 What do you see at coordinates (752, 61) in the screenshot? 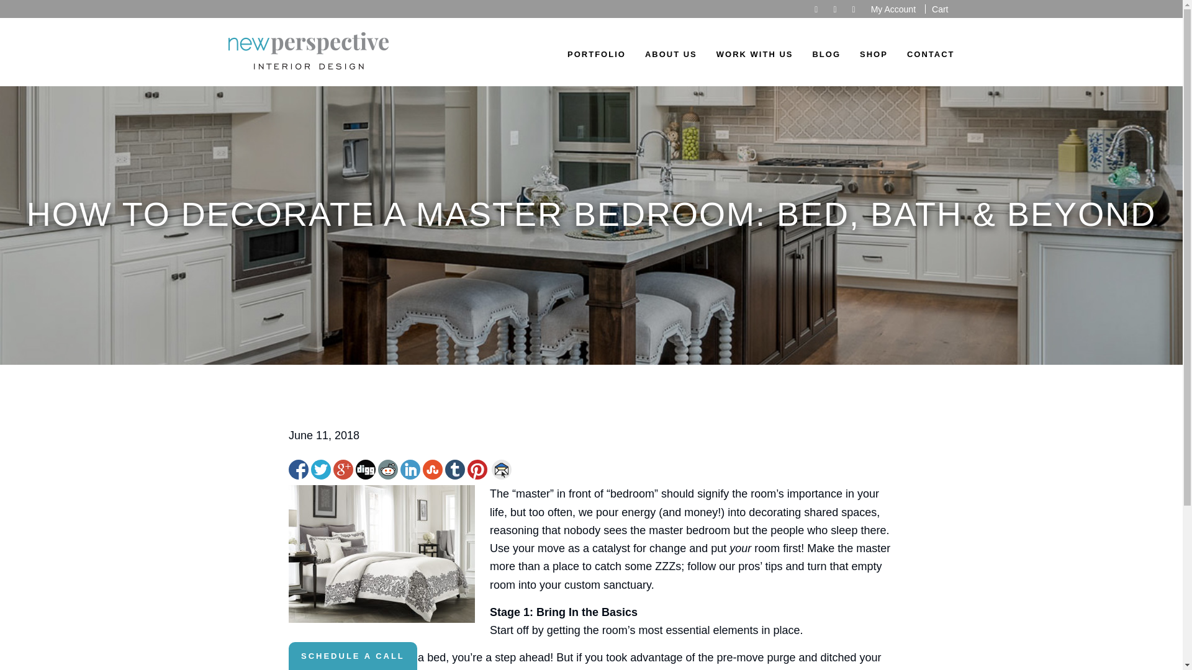
I see `WORK WITH US` at bounding box center [752, 61].